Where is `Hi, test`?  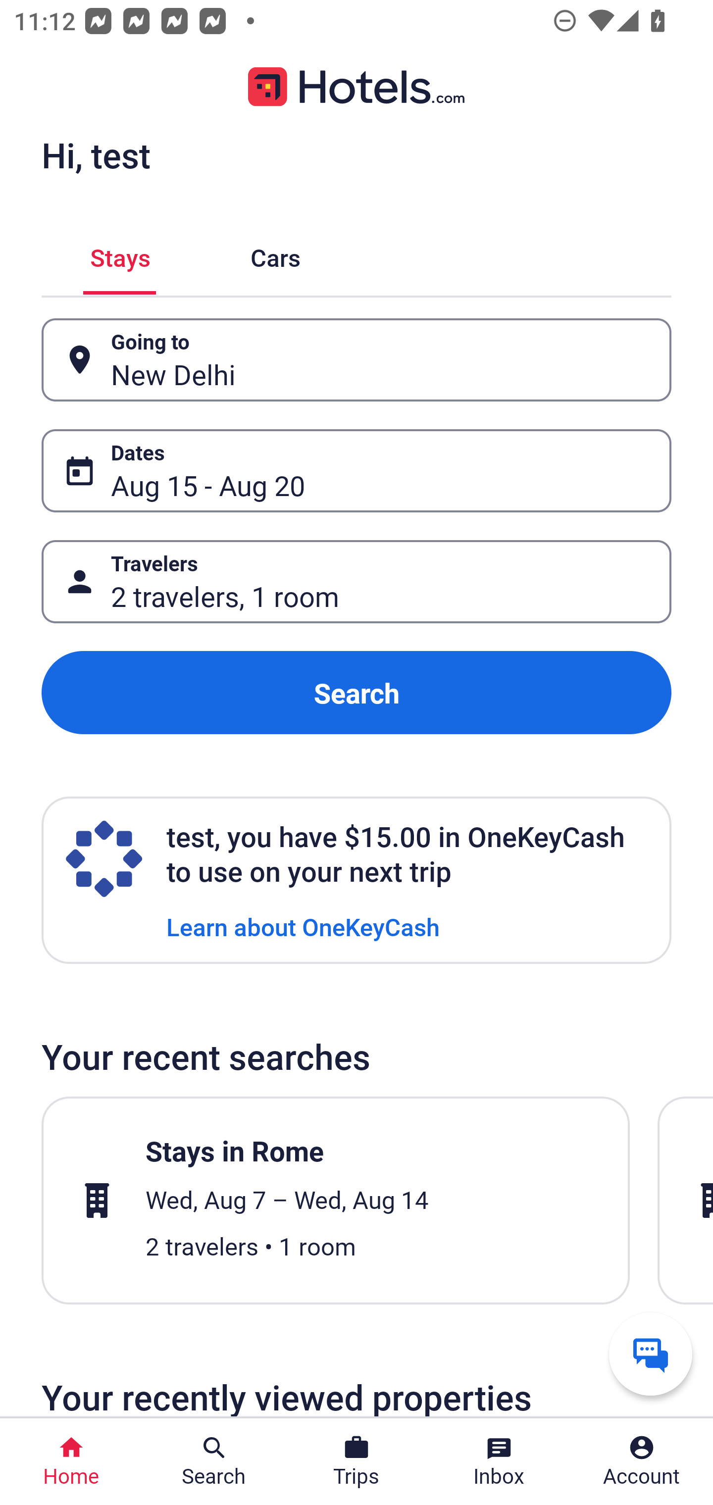
Hi, test is located at coordinates (96, 155).